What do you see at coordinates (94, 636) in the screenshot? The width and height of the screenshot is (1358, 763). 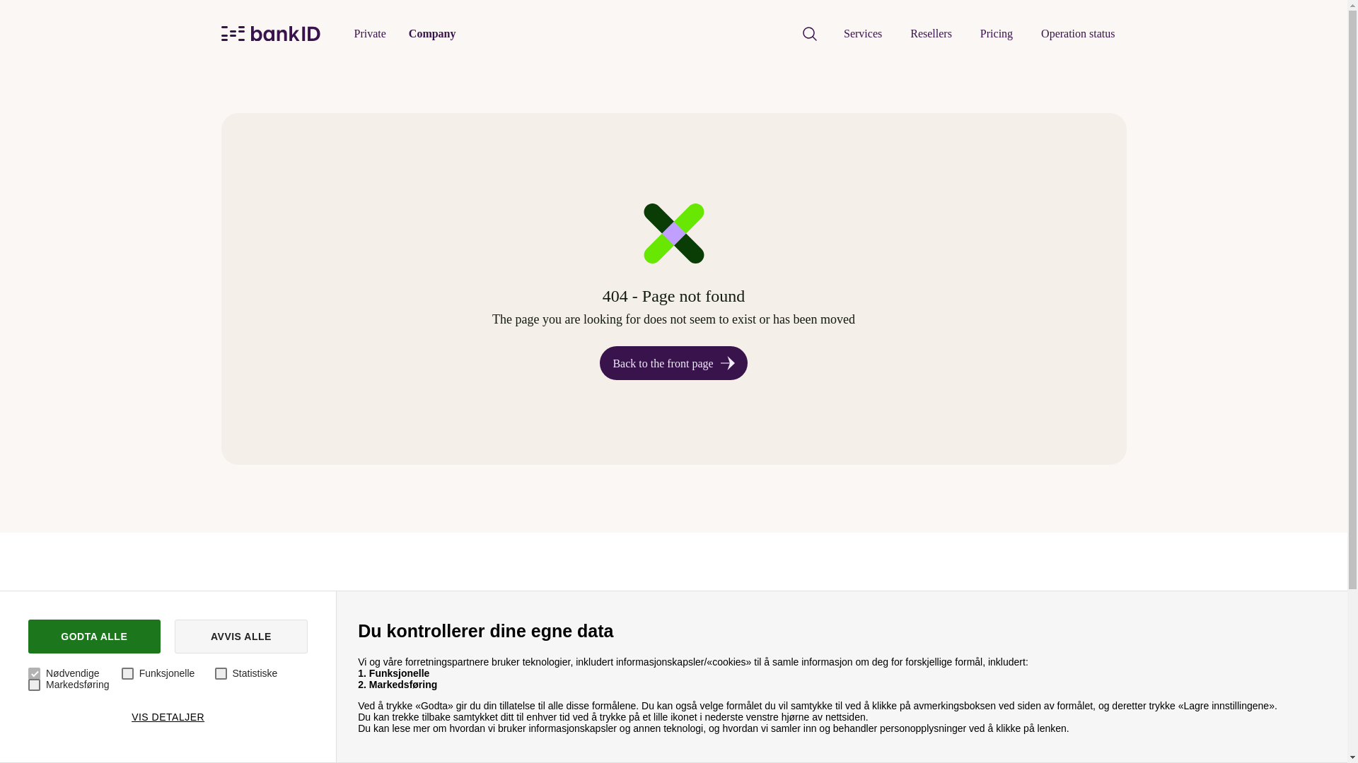 I see `GODTA ALLE` at bounding box center [94, 636].